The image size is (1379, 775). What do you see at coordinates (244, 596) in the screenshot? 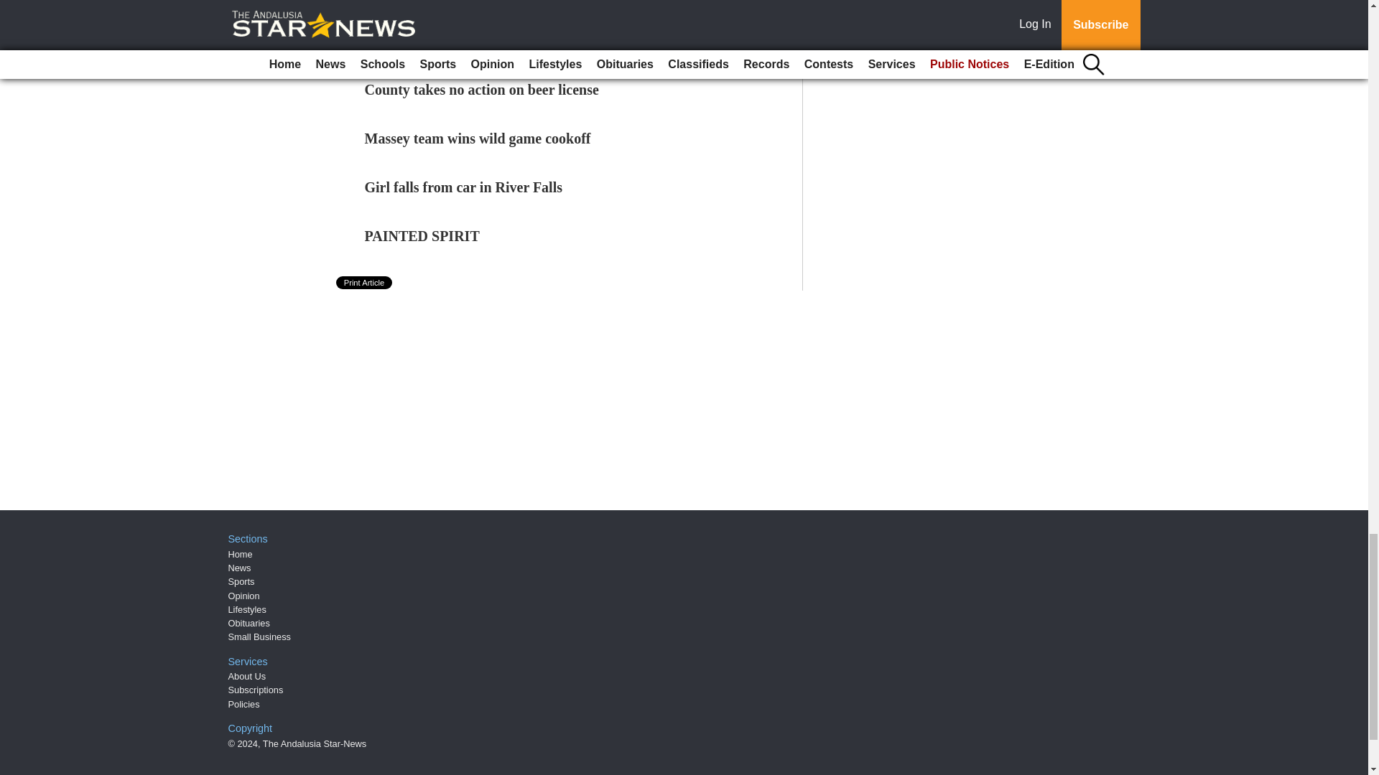
I see `Opinion` at bounding box center [244, 596].